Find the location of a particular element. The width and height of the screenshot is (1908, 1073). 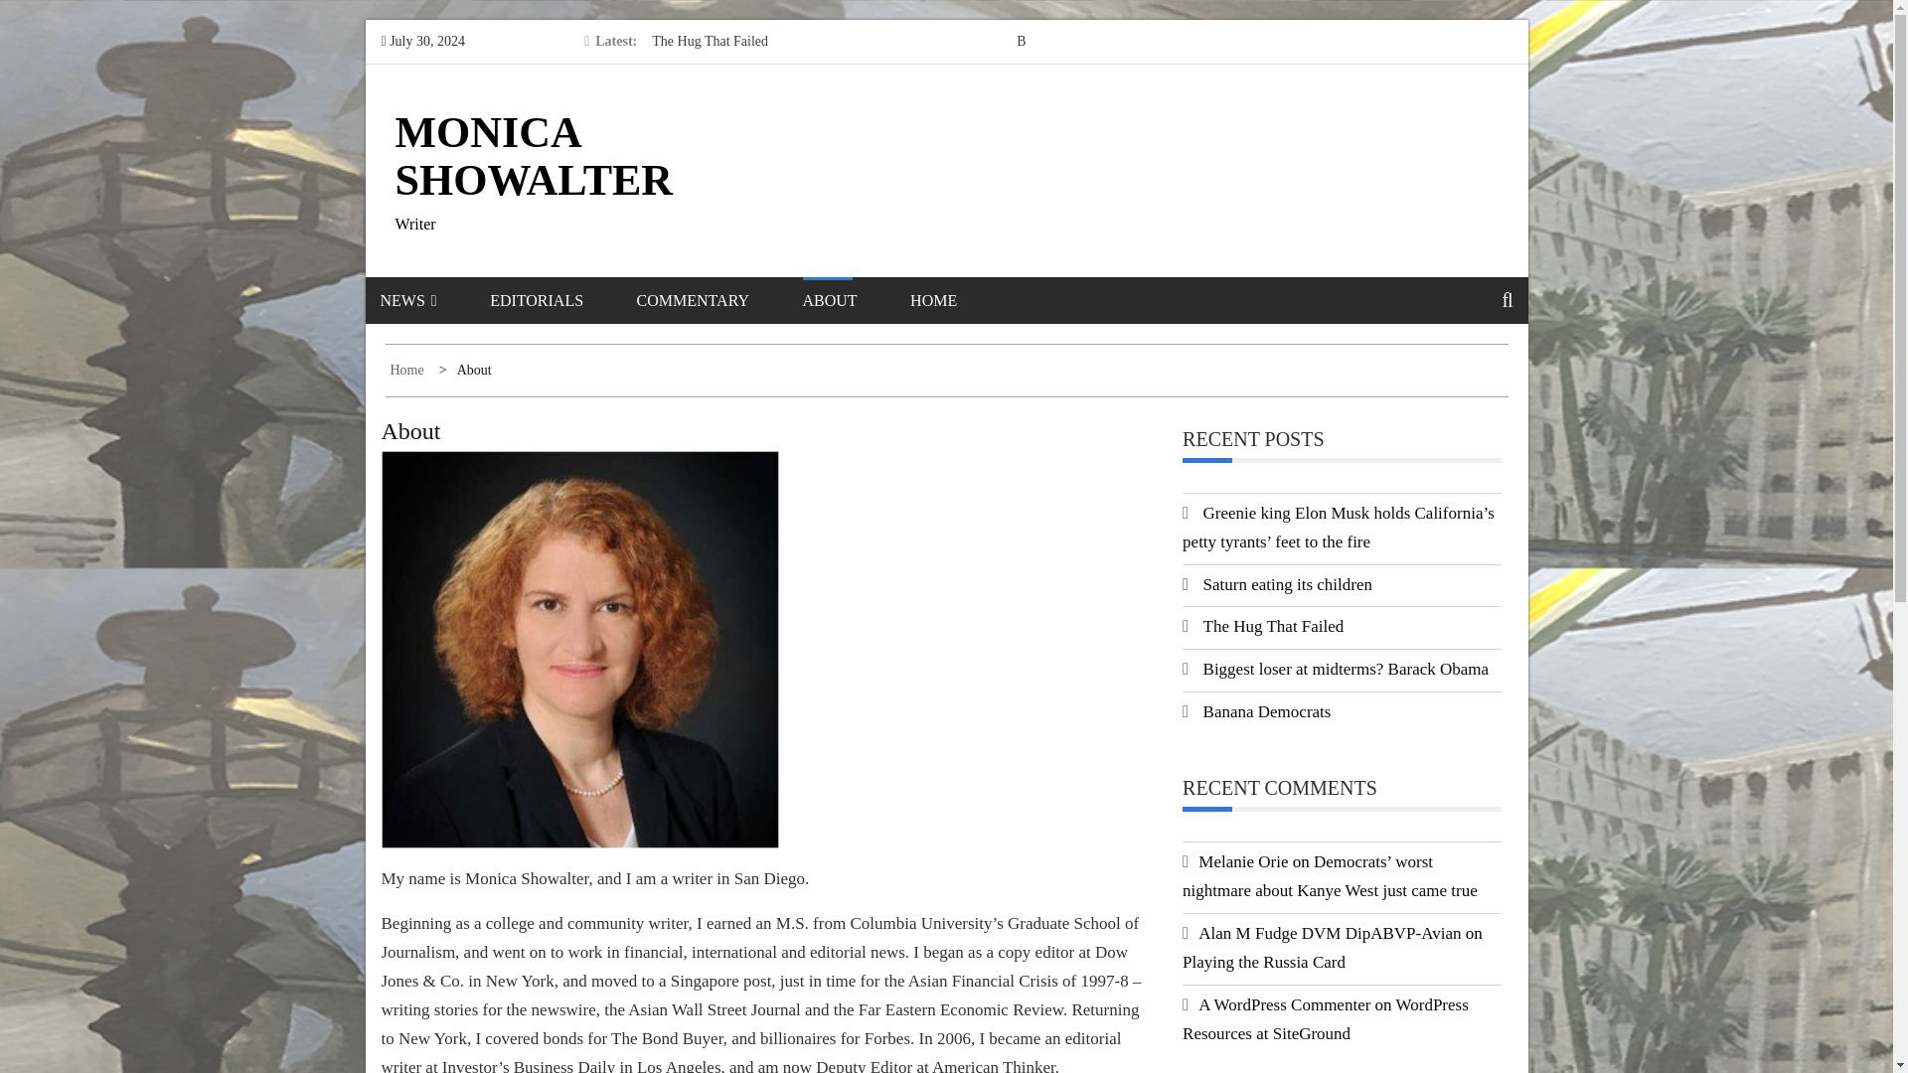

Home is located at coordinates (407, 370).